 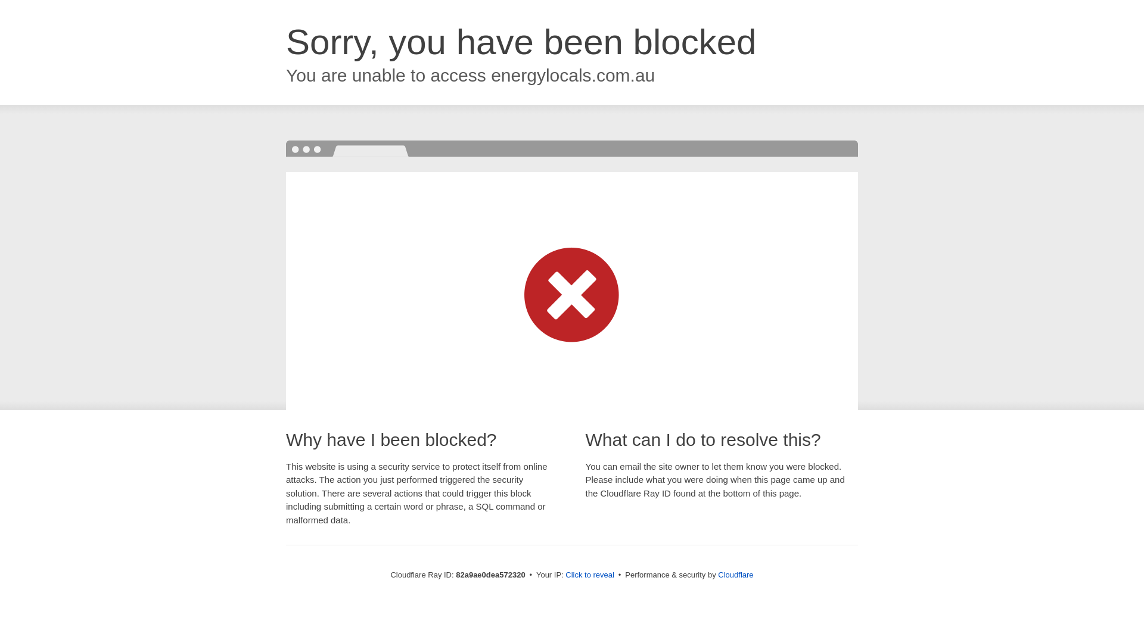 What do you see at coordinates (735, 575) in the screenshot?
I see `Cloudflare` at bounding box center [735, 575].